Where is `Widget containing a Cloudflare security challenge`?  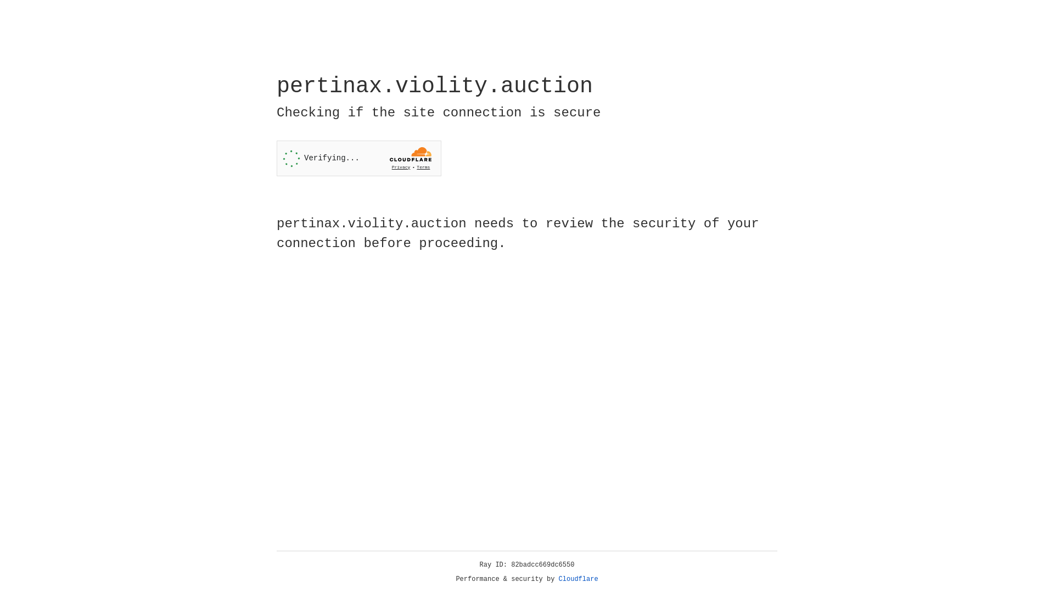 Widget containing a Cloudflare security challenge is located at coordinates (359, 158).